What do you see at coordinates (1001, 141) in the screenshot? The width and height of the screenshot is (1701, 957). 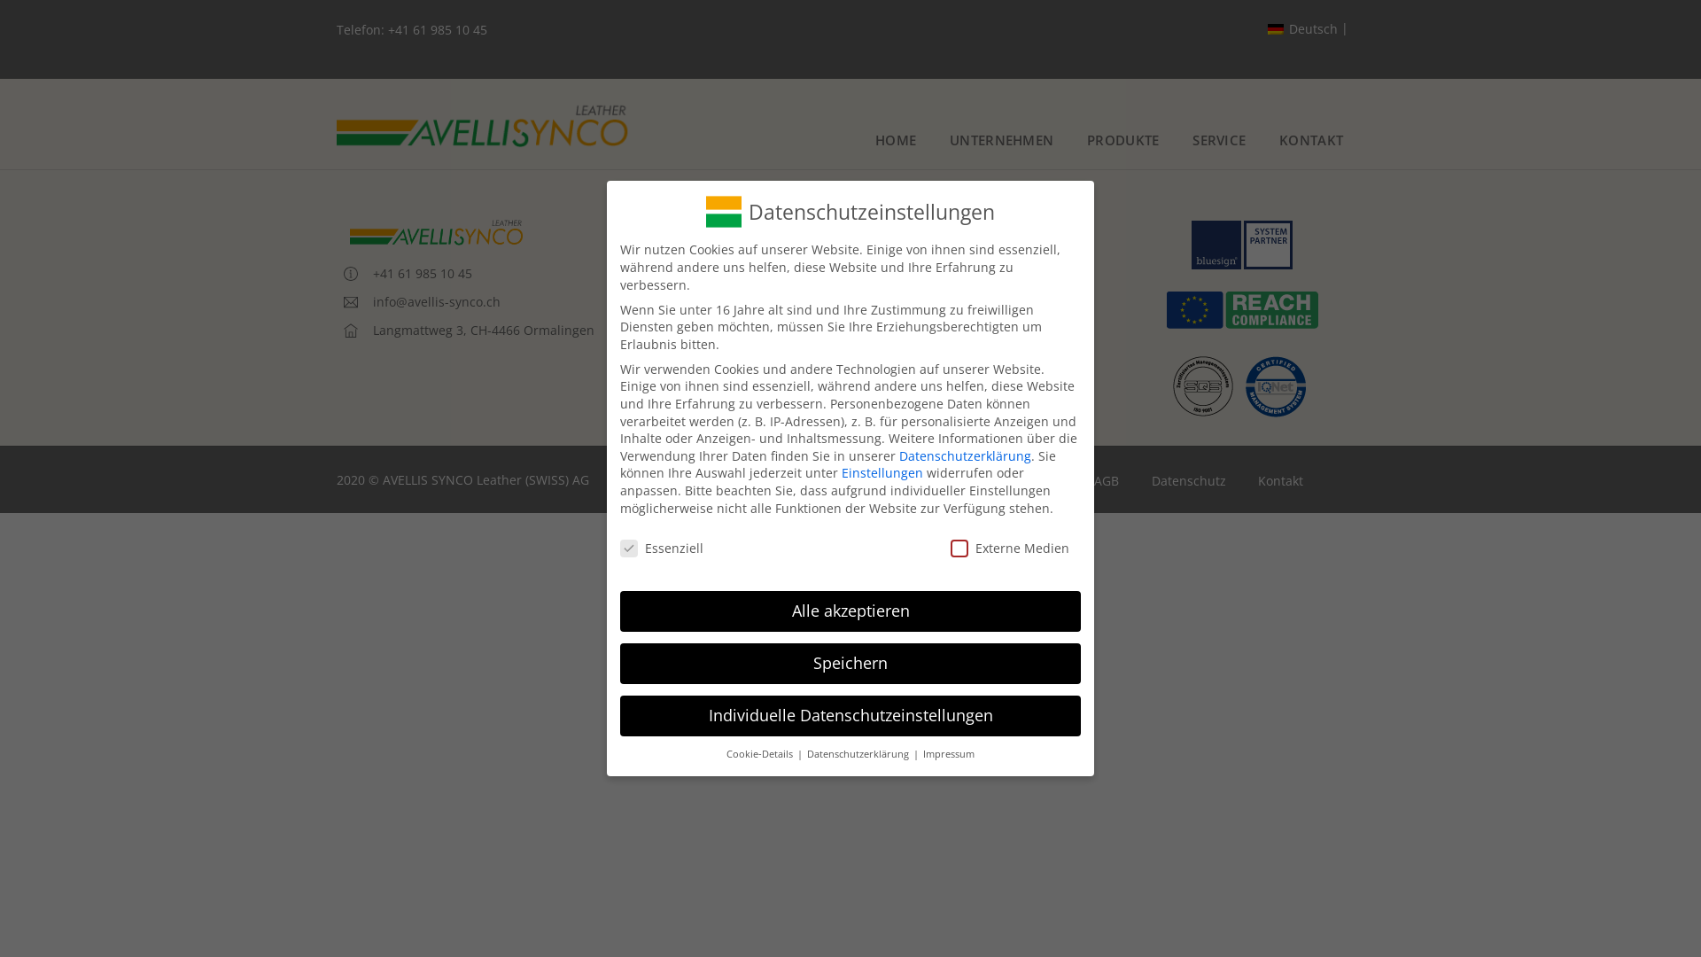 I see `UNTERNEHMEN` at bounding box center [1001, 141].